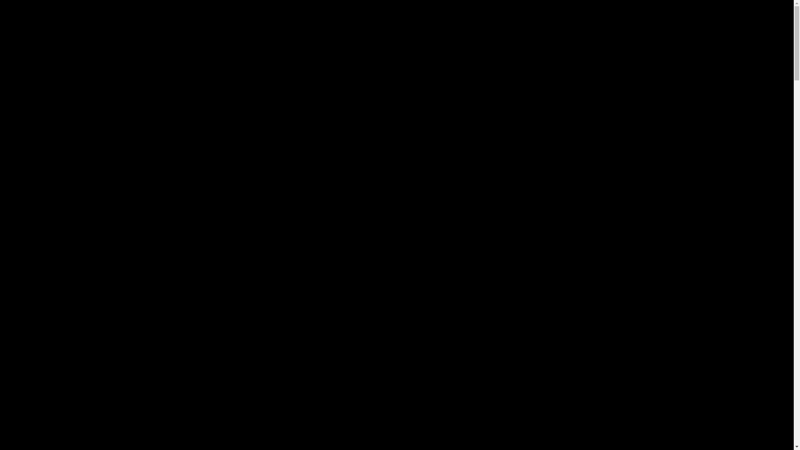 The image size is (800, 450). I want to click on FR, so click(480, 428).